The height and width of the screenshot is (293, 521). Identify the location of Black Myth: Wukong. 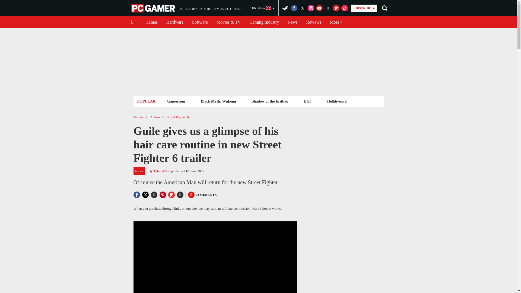
(218, 101).